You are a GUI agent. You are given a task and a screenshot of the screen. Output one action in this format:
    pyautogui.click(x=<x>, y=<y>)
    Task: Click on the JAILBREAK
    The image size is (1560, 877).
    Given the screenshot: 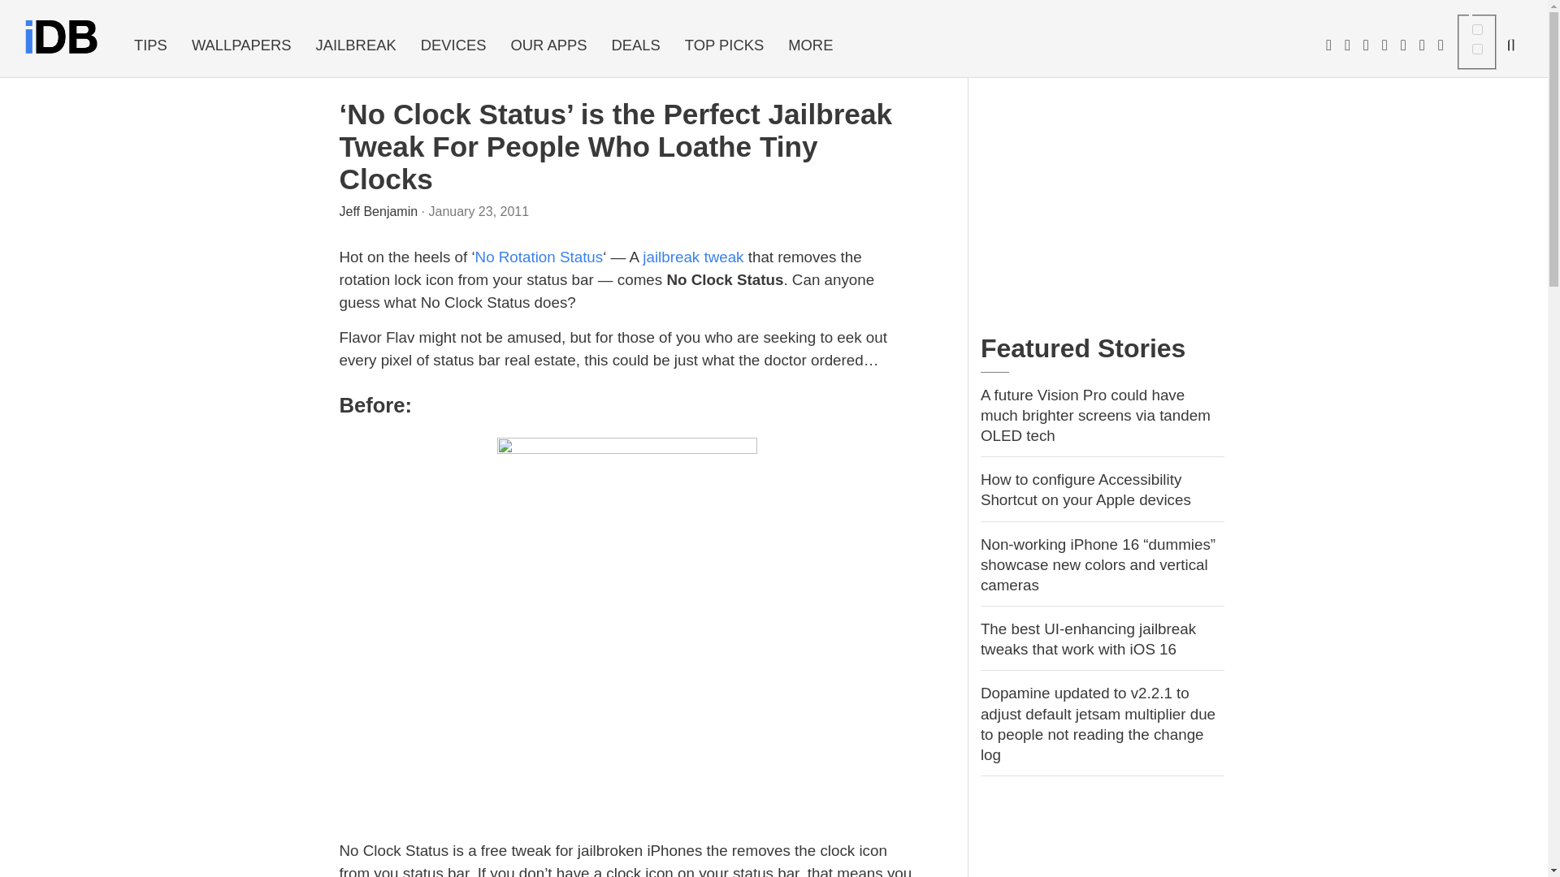 What is the action you would take?
    pyautogui.click(x=356, y=45)
    